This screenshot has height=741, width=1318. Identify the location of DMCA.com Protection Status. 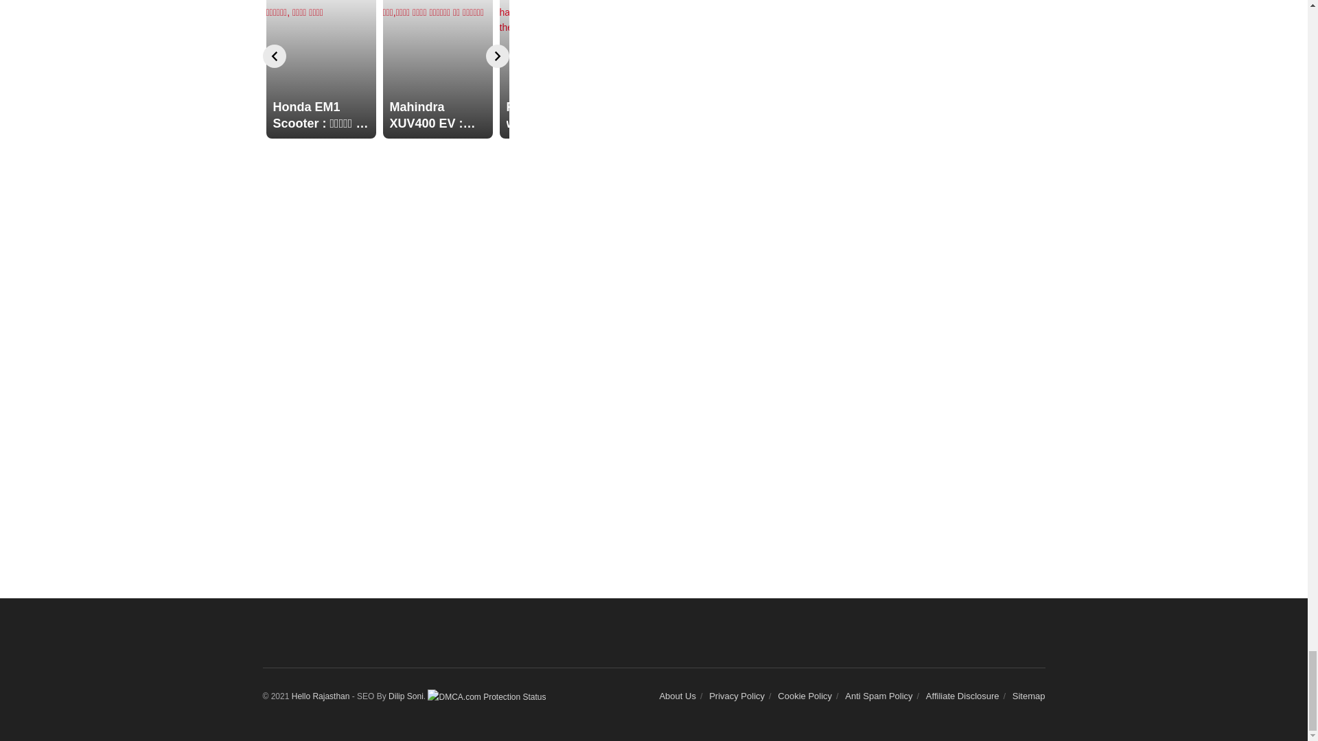
(486, 696).